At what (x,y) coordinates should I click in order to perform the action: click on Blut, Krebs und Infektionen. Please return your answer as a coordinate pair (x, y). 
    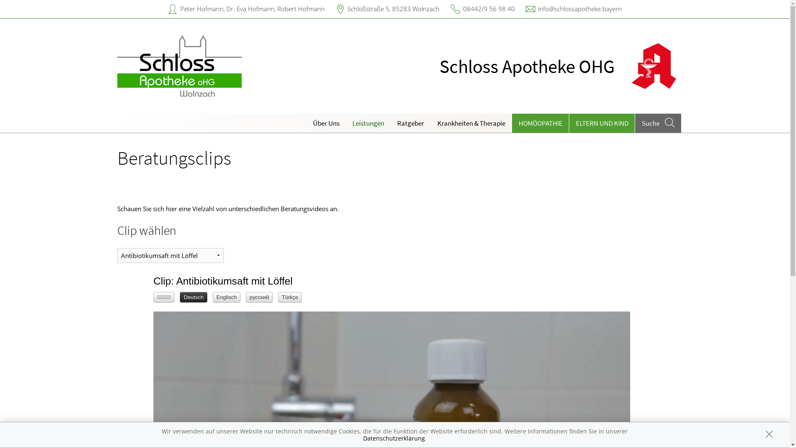
    Looking at the image, I should click on (217, 212).